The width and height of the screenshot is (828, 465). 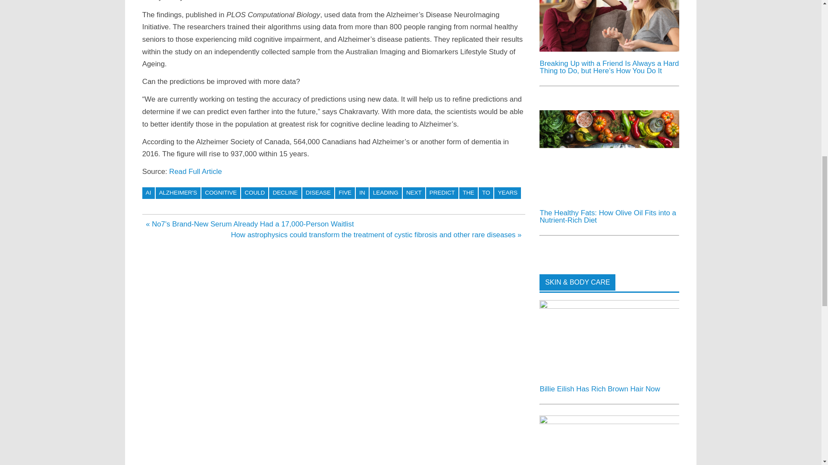 What do you see at coordinates (599, 389) in the screenshot?
I see `Billie Eilish Has Rich Brown Hair Now` at bounding box center [599, 389].